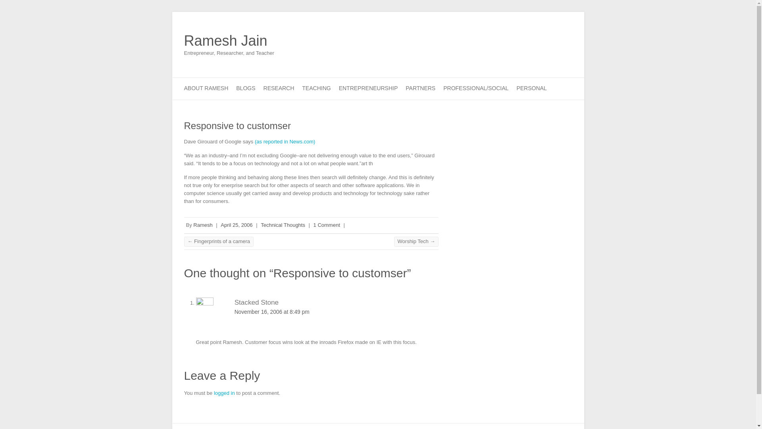 The image size is (762, 429). Describe the element at coordinates (237, 225) in the screenshot. I see `April 25, 2006` at that location.